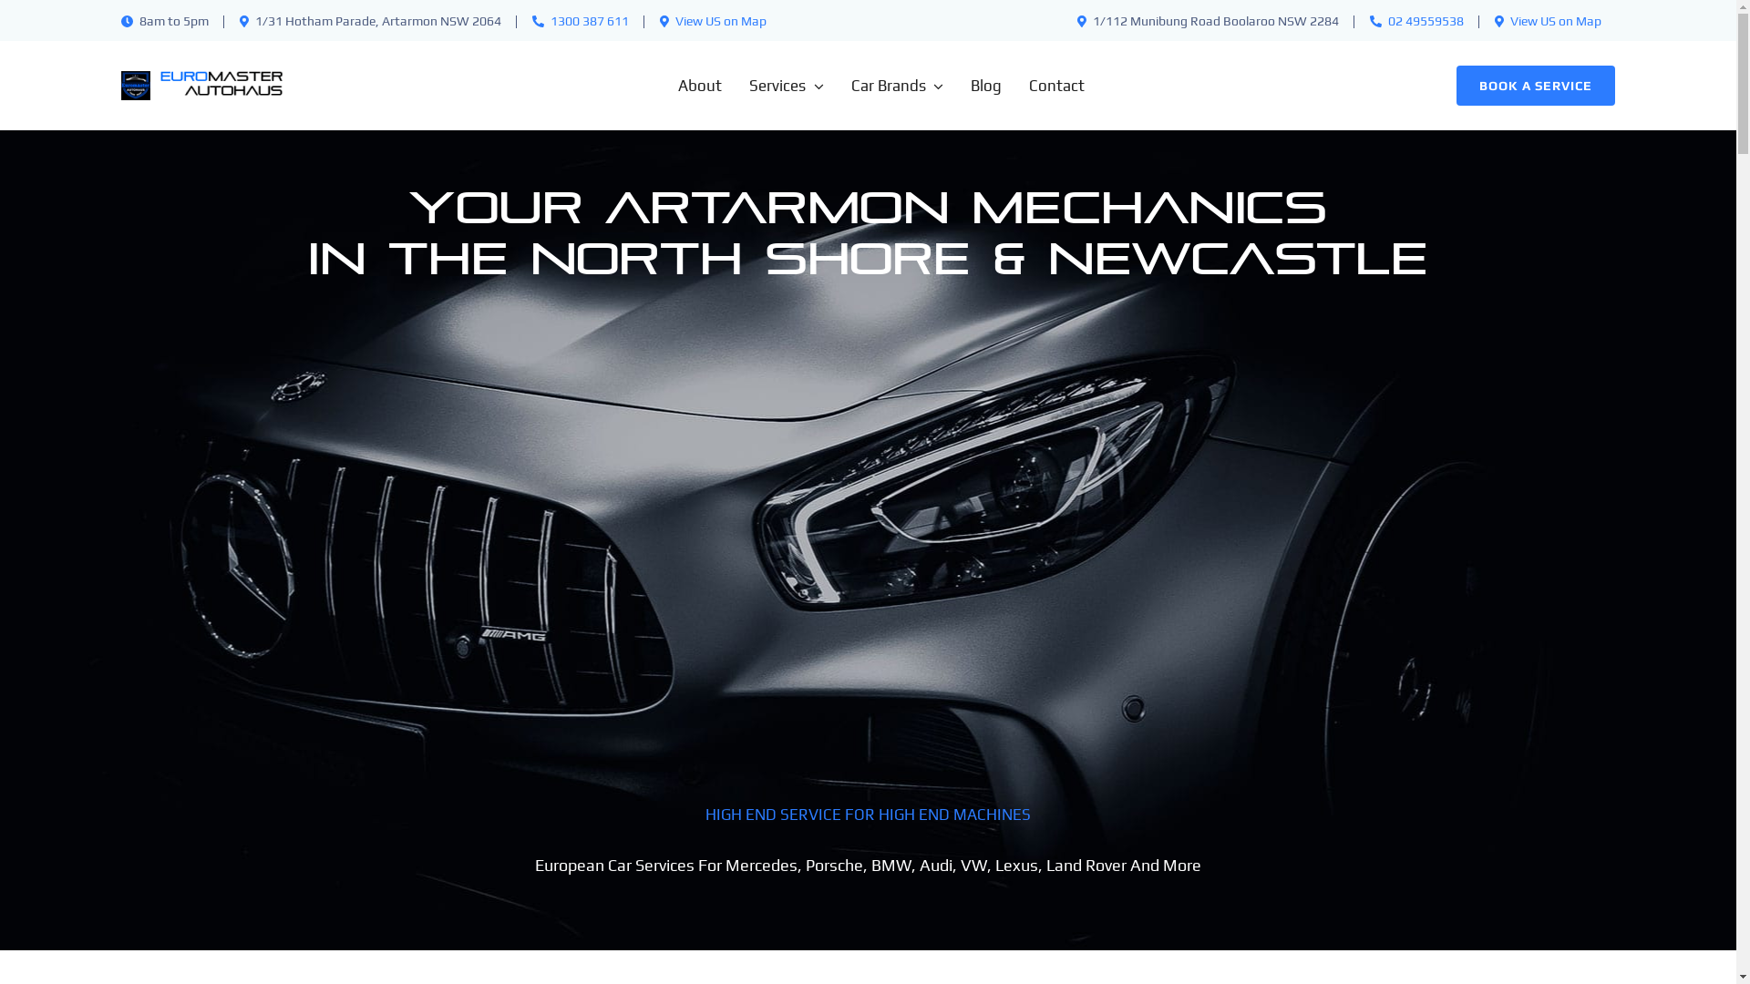 This screenshot has height=984, width=1750. Describe the element at coordinates (1426, 21) in the screenshot. I see `02 49559538` at that location.